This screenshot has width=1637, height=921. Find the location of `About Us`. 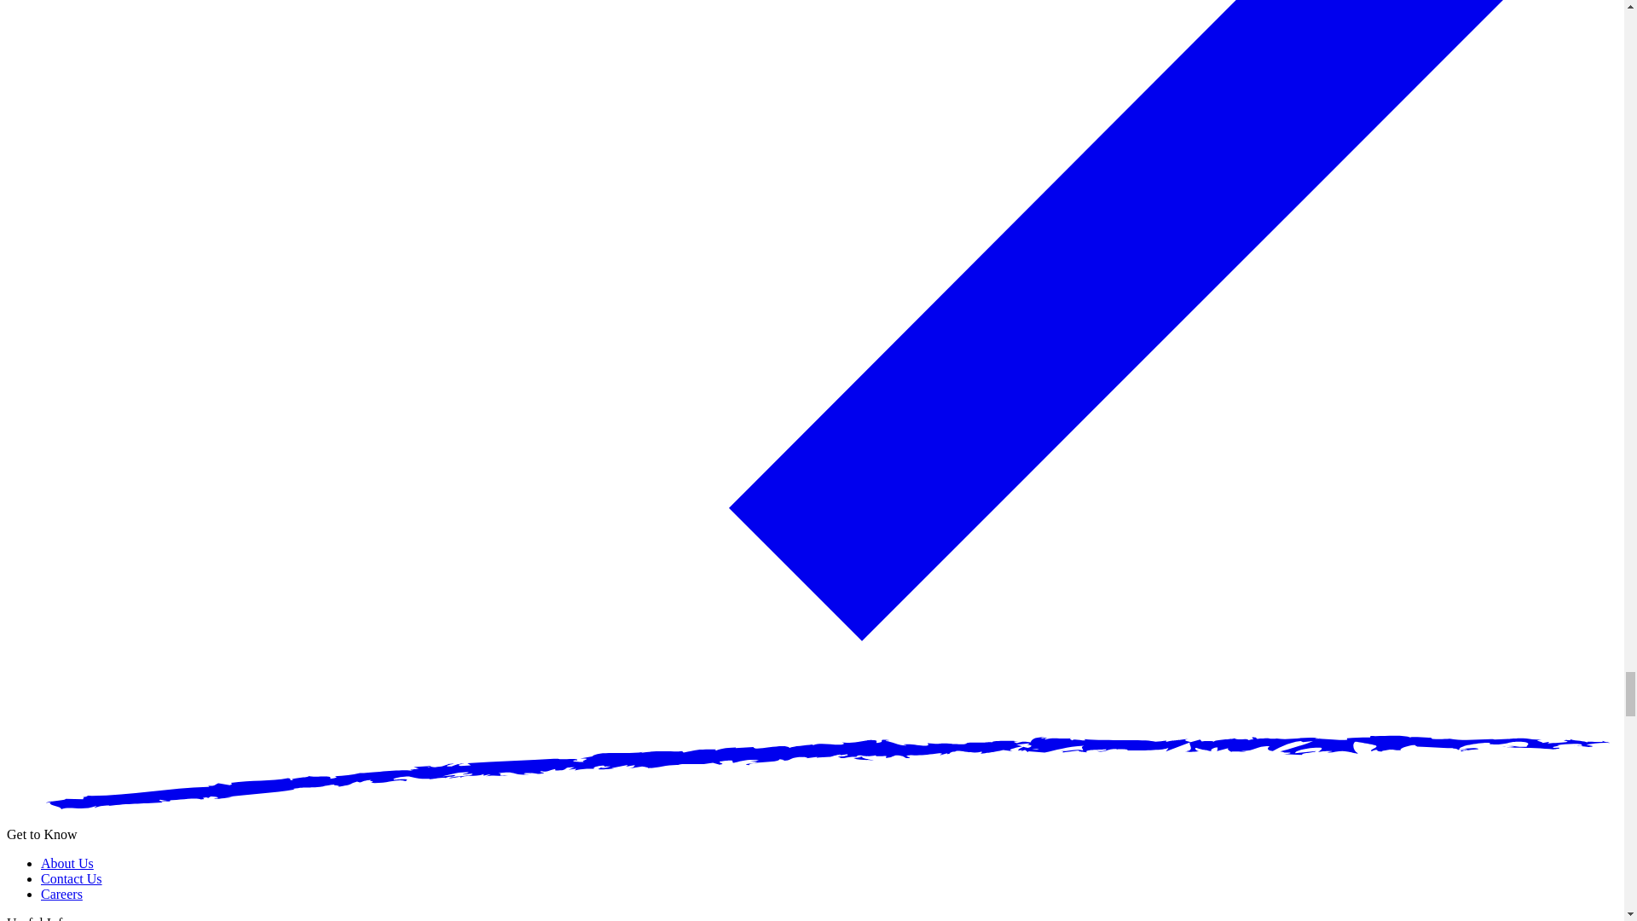

About Us is located at coordinates (67, 863).